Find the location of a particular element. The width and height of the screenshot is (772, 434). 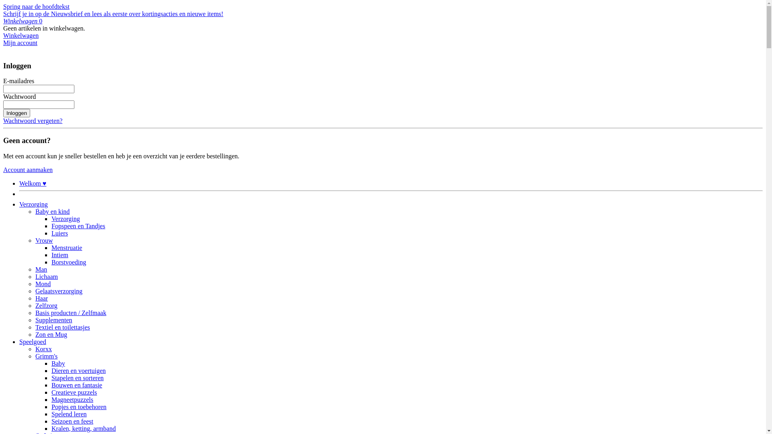

Verzorging is located at coordinates (66, 219).